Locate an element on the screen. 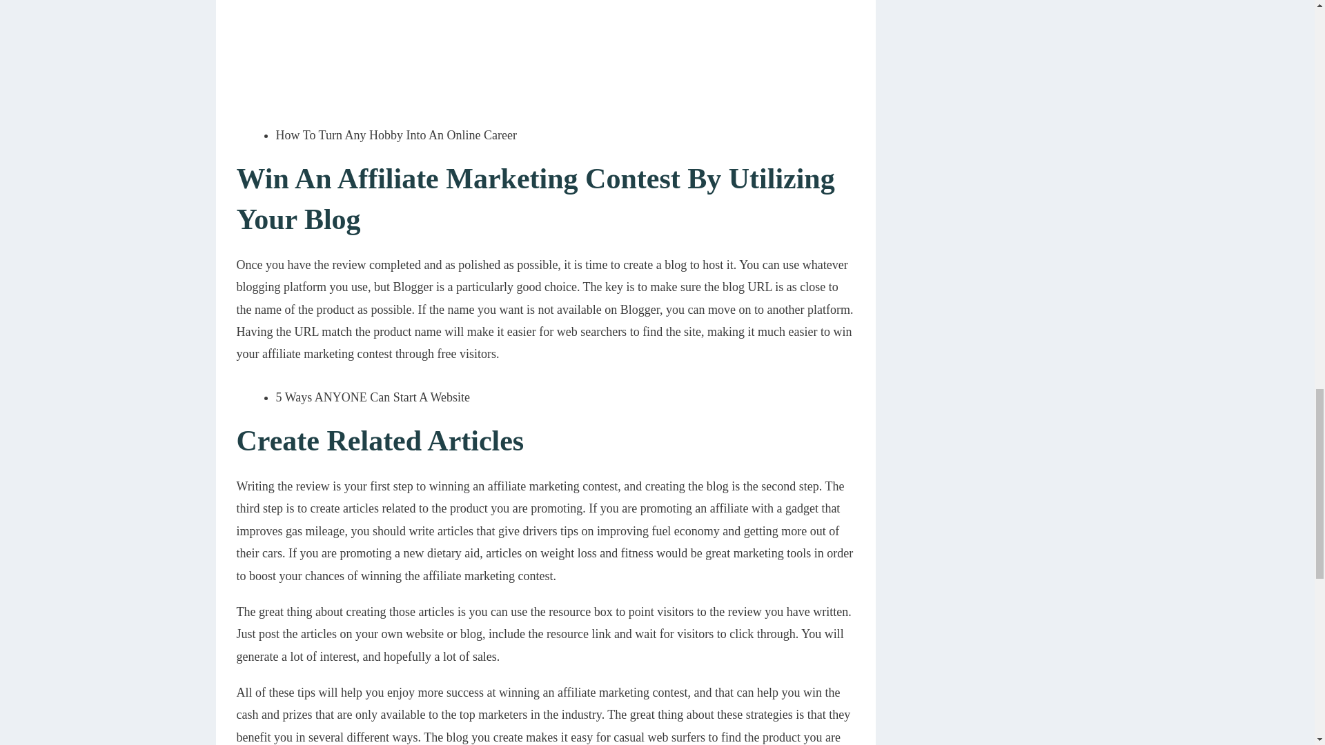 This screenshot has height=745, width=1325. 5 Ways ANYONE Can Start A Website is located at coordinates (373, 397).